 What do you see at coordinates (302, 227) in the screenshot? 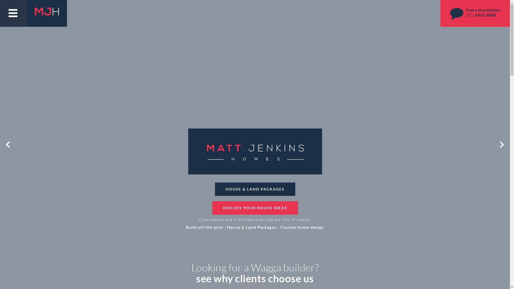
I see `Custom home design` at bounding box center [302, 227].